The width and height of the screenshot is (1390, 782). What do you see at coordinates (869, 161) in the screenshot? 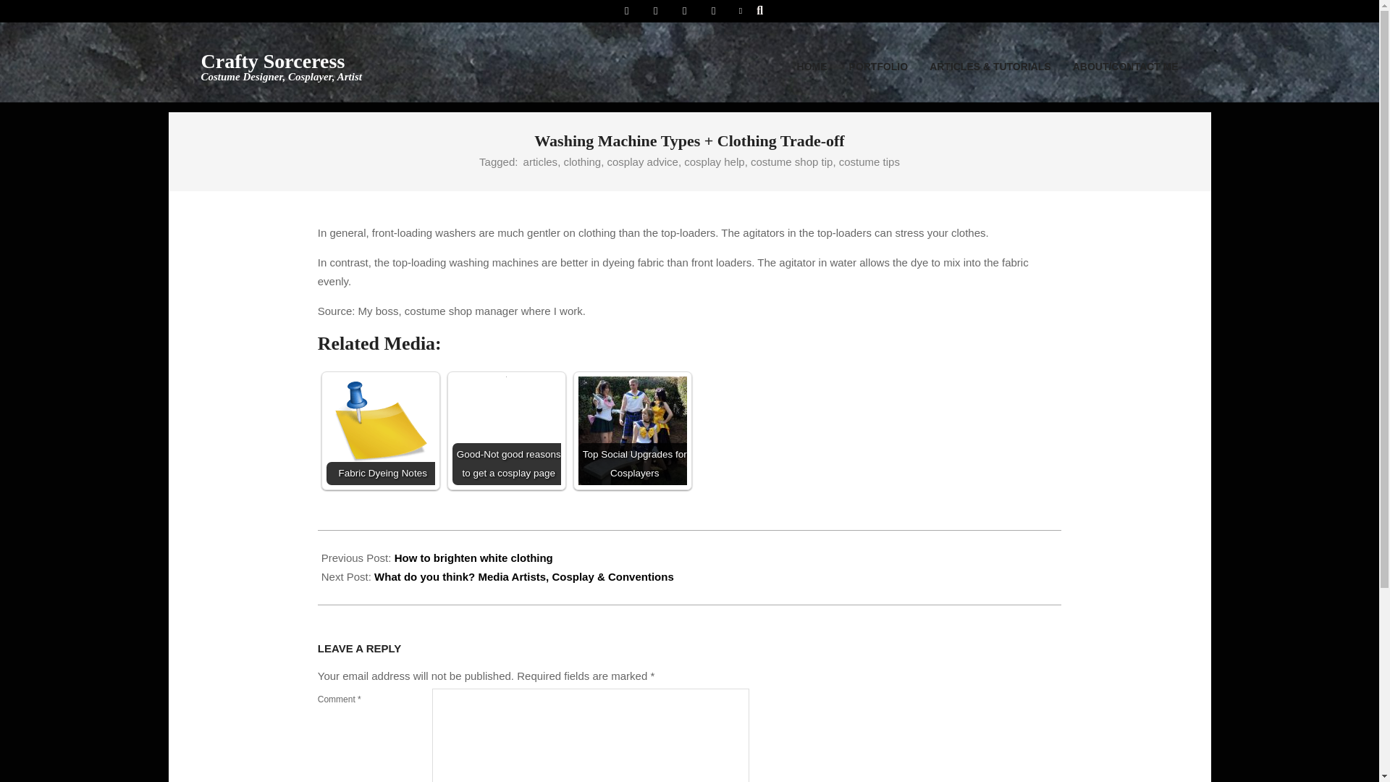
I see `Good-Not good reasons to get a cosplay page` at bounding box center [869, 161].